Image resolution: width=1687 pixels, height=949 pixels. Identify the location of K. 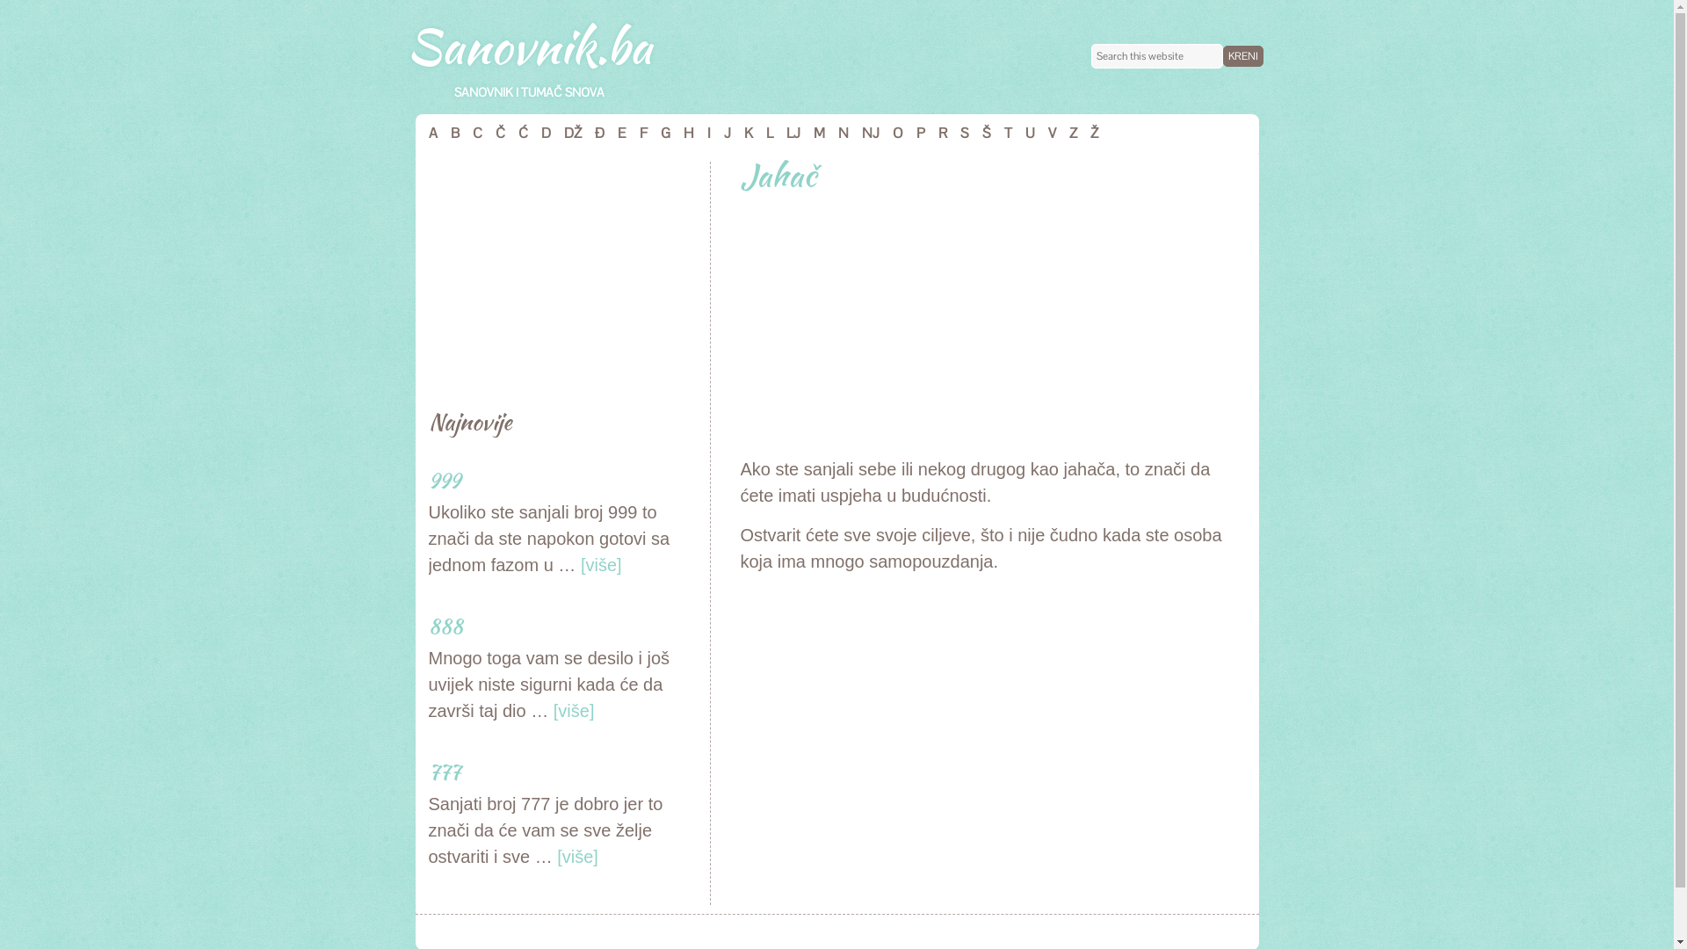
(742, 134).